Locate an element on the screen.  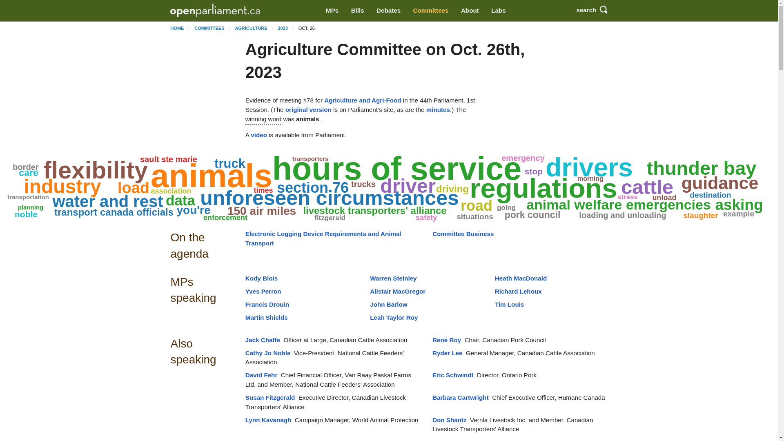
Debates is located at coordinates (388, 11).